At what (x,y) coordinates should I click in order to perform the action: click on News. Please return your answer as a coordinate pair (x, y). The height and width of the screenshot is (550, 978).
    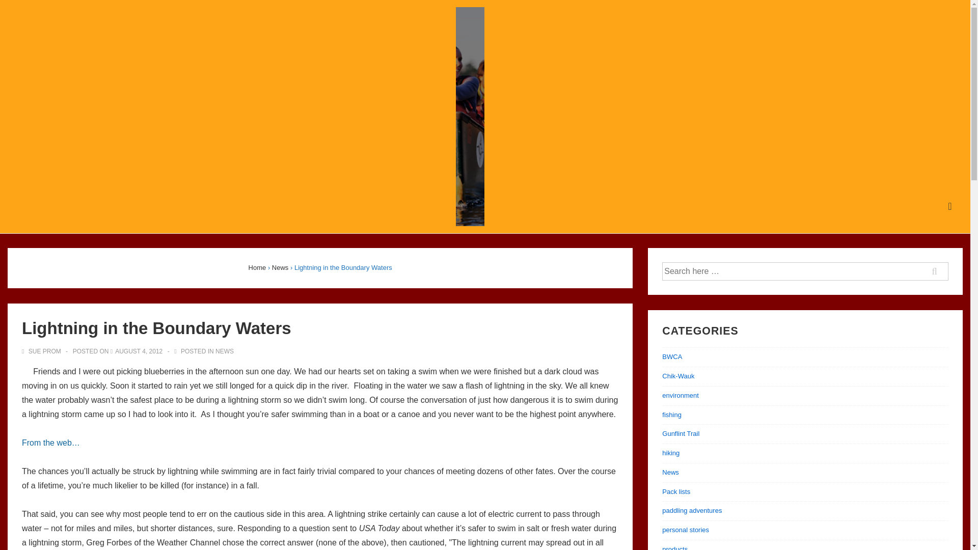
    Looking at the image, I should click on (670, 473).